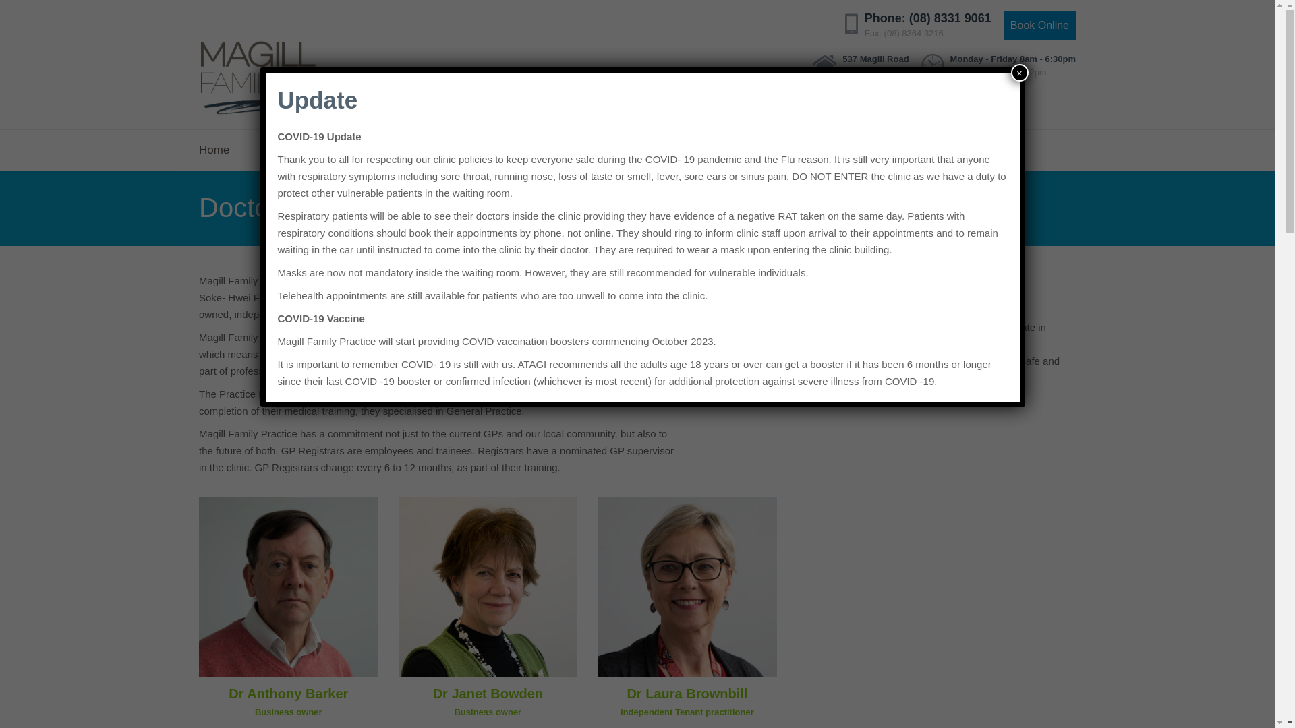 This screenshot has width=1295, height=728. Describe the element at coordinates (1040, 26) in the screenshot. I see `Book Online` at that location.